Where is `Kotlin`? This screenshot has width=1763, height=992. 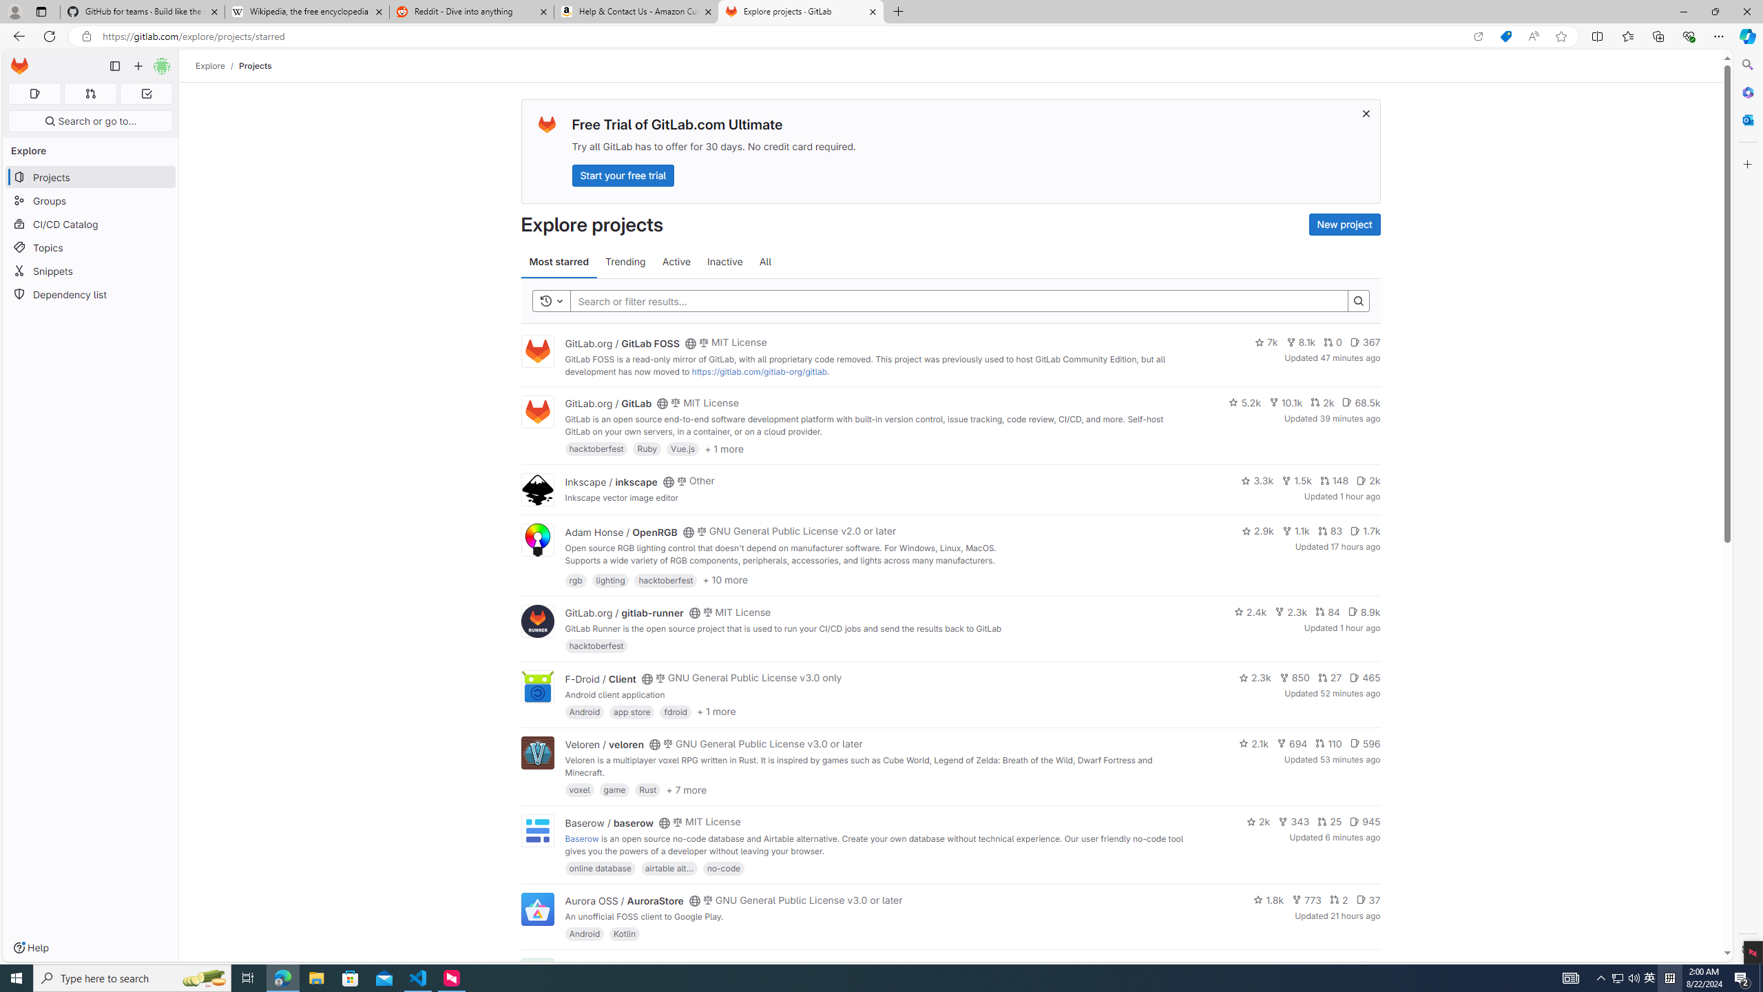 Kotlin is located at coordinates (625, 933).